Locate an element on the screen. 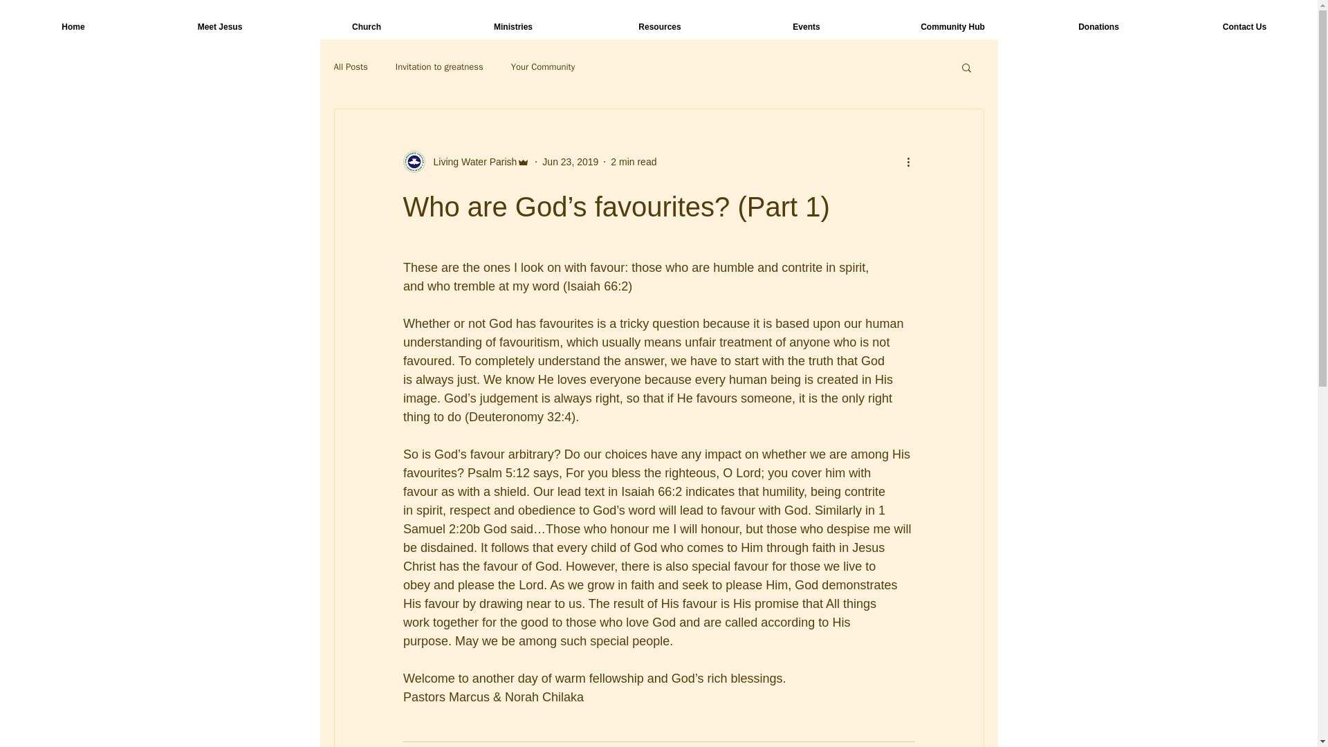 Image resolution: width=1328 pixels, height=747 pixels. Donations is located at coordinates (1098, 27).